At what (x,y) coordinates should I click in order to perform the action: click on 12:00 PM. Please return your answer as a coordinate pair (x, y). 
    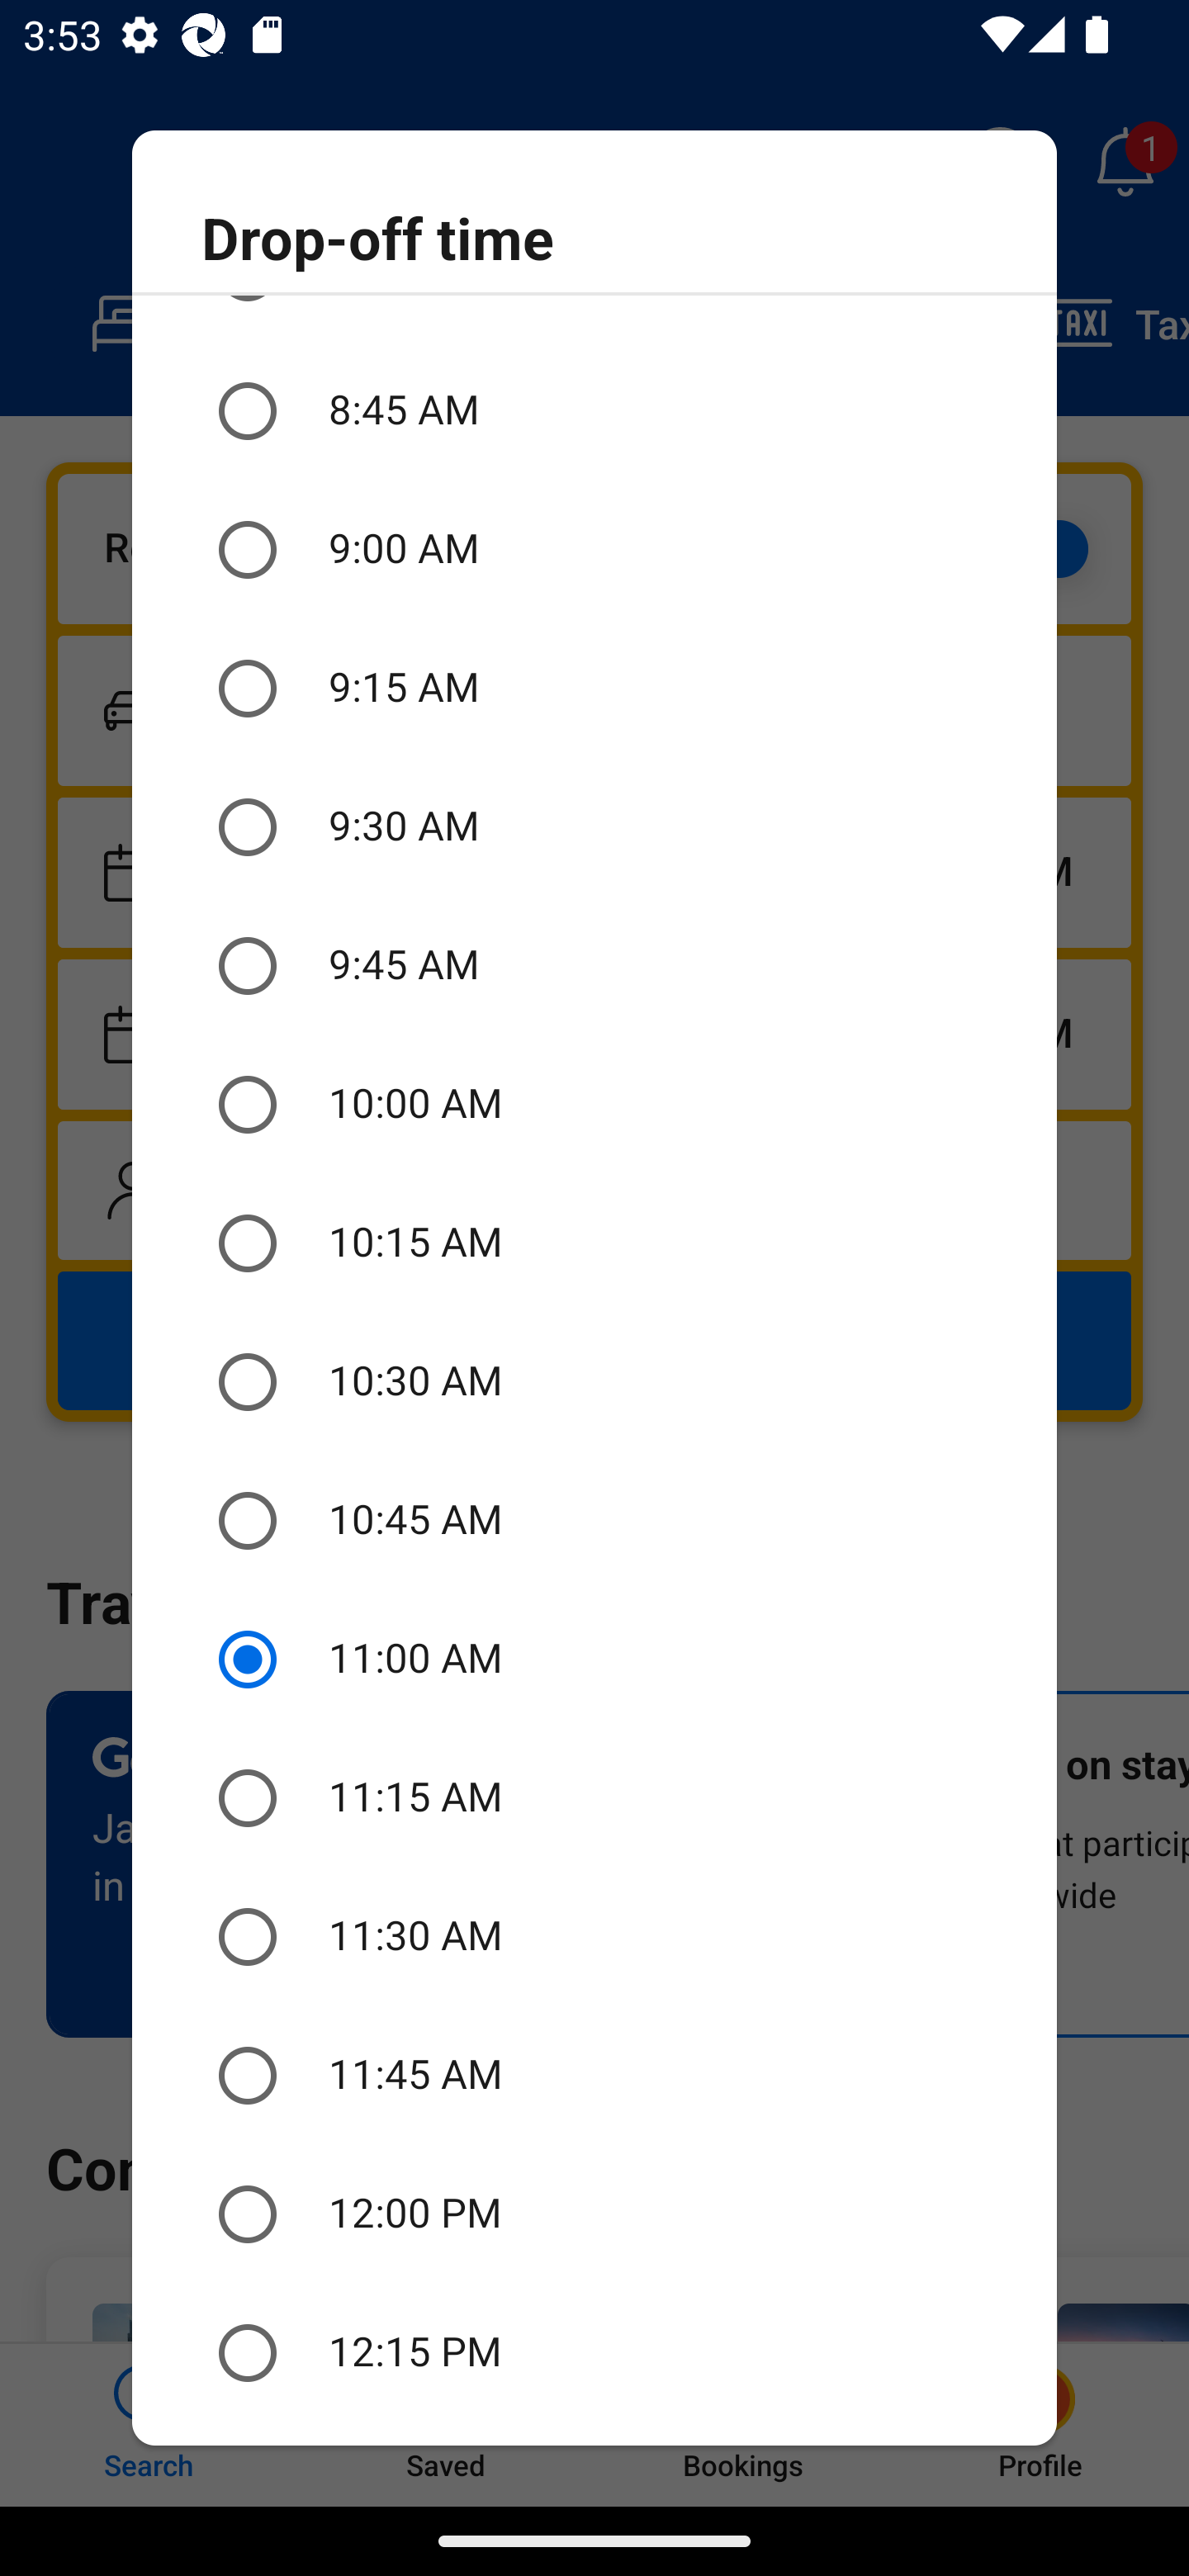
    Looking at the image, I should click on (594, 2214).